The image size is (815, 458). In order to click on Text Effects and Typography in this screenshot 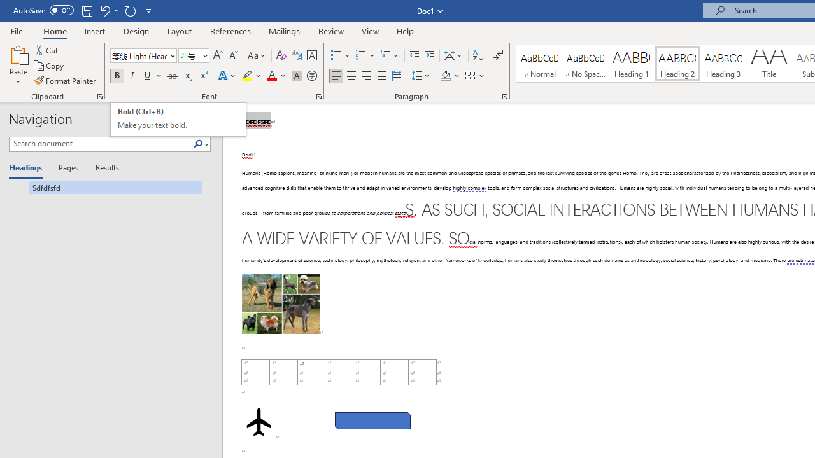, I will do `click(227, 76)`.